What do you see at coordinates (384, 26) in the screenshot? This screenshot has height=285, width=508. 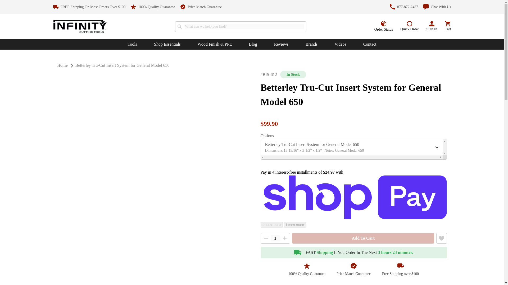 I see `Order Status` at bounding box center [384, 26].